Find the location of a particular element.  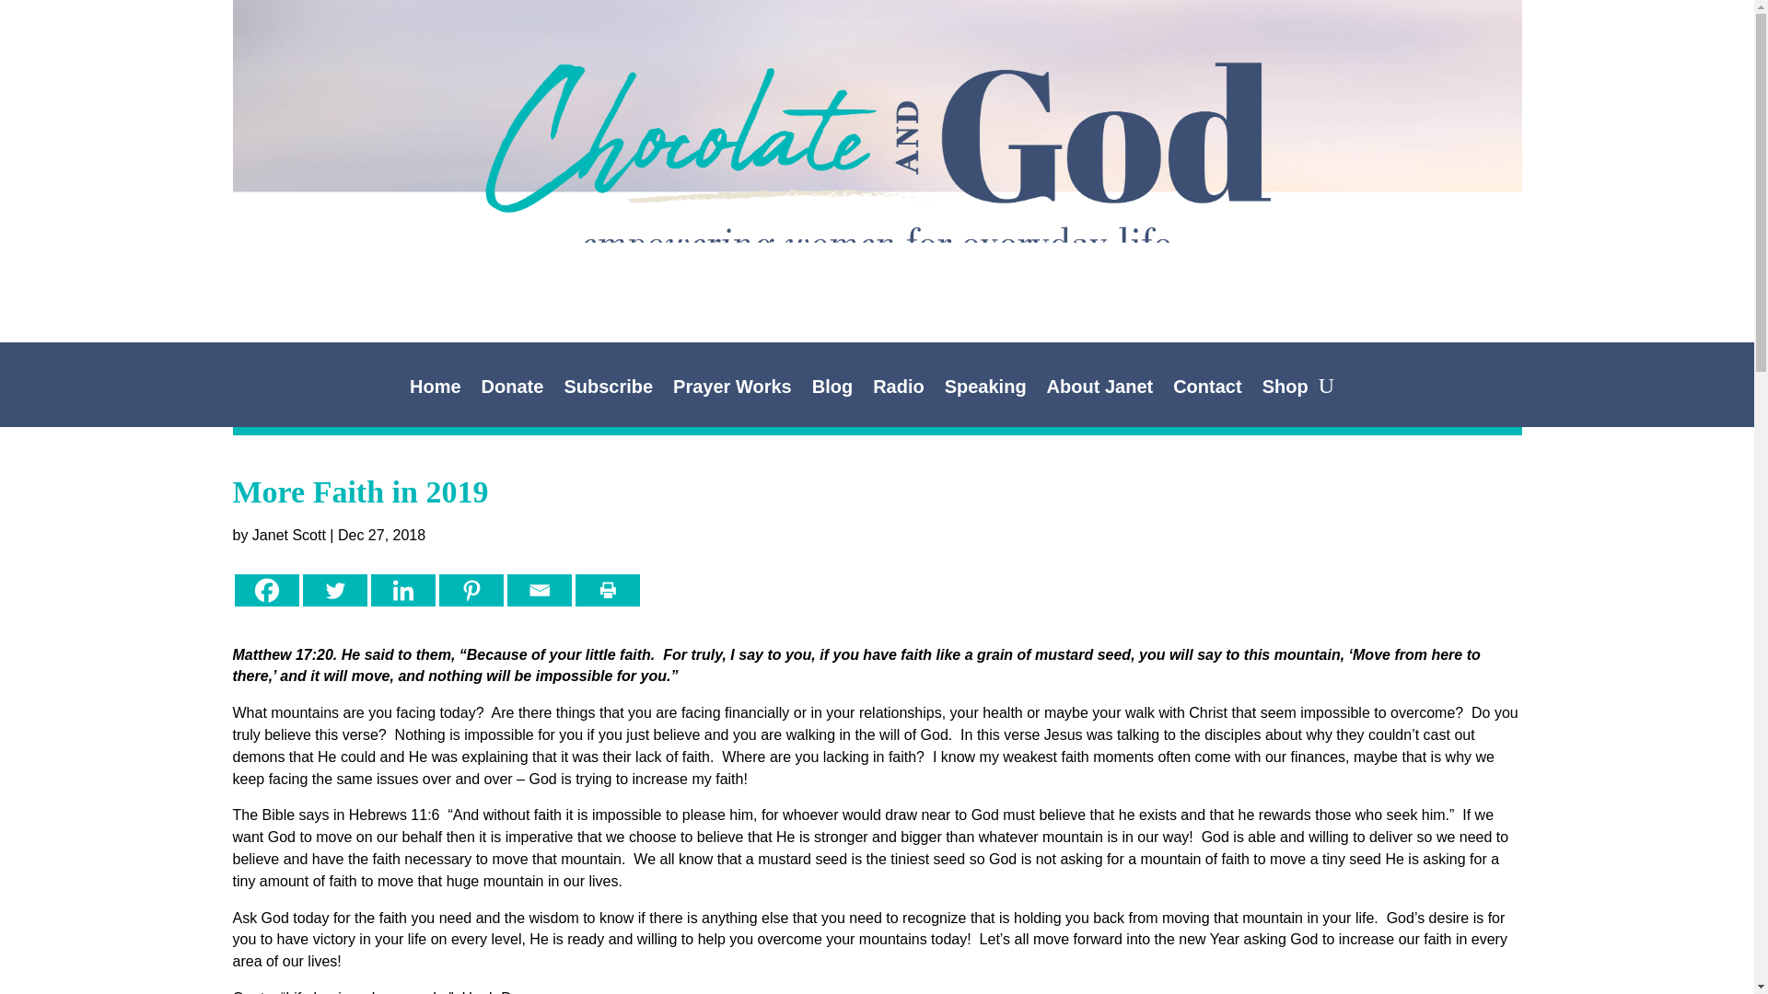

Donate is located at coordinates (512, 390).